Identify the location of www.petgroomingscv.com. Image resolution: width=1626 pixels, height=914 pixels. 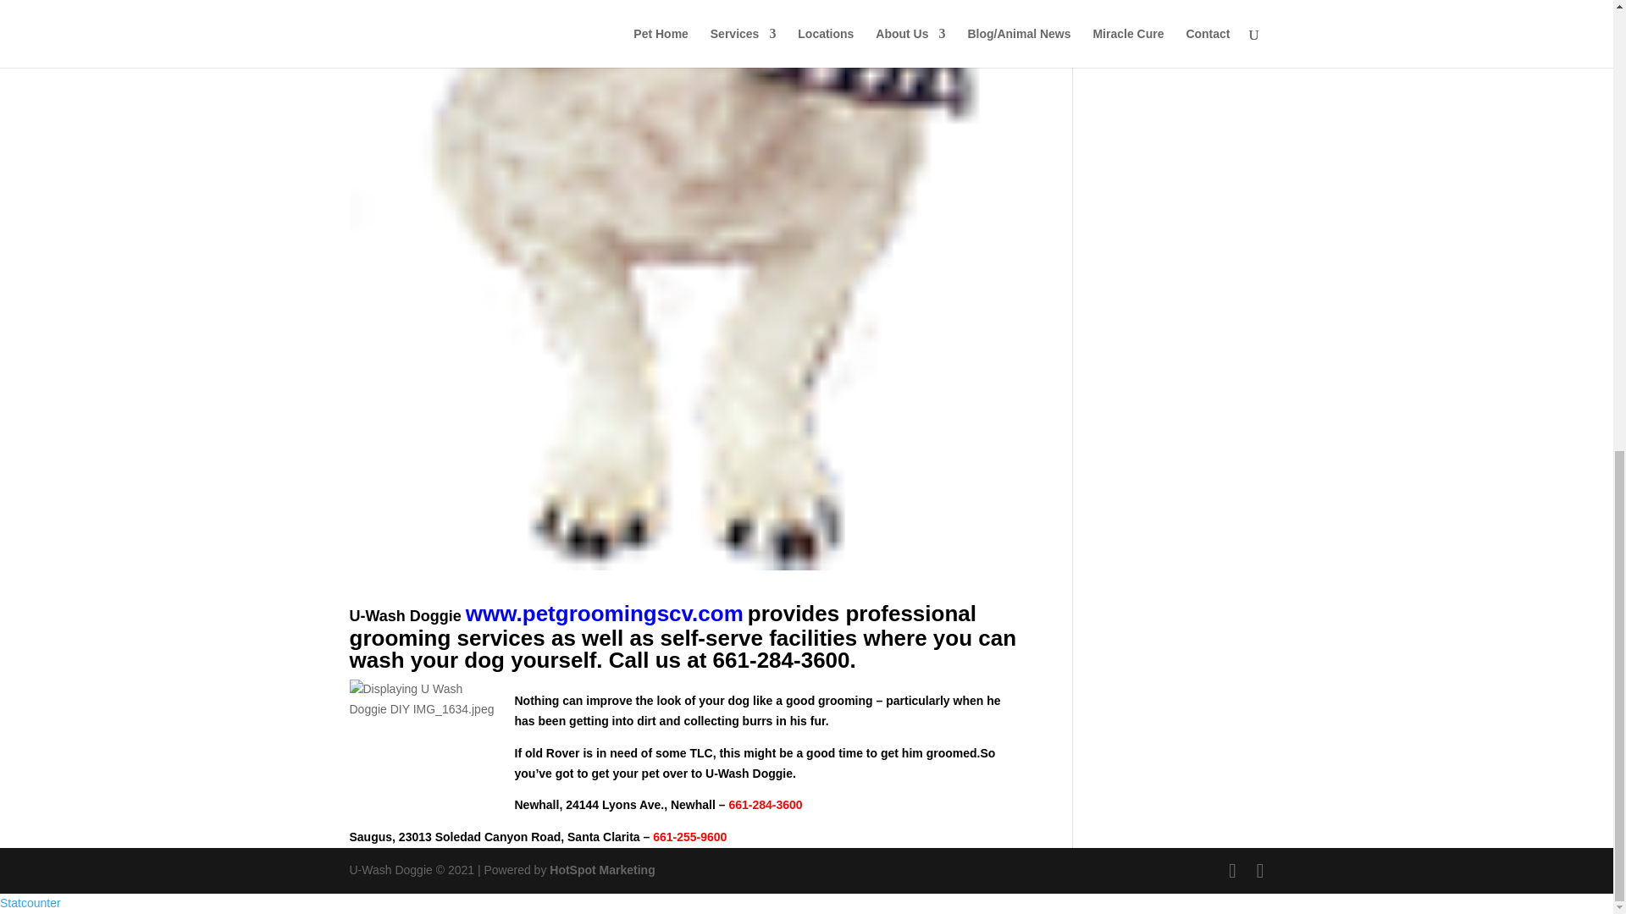
(604, 613).